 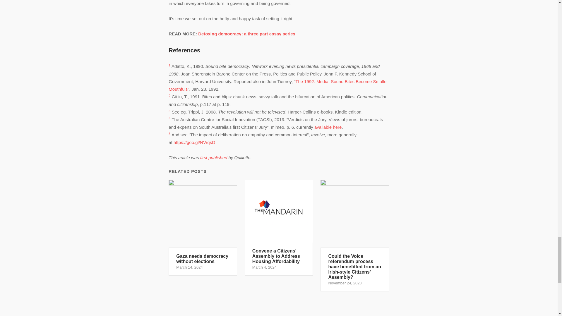 I want to click on Detoxing democracy: a three part essay series, so click(x=247, y=34).